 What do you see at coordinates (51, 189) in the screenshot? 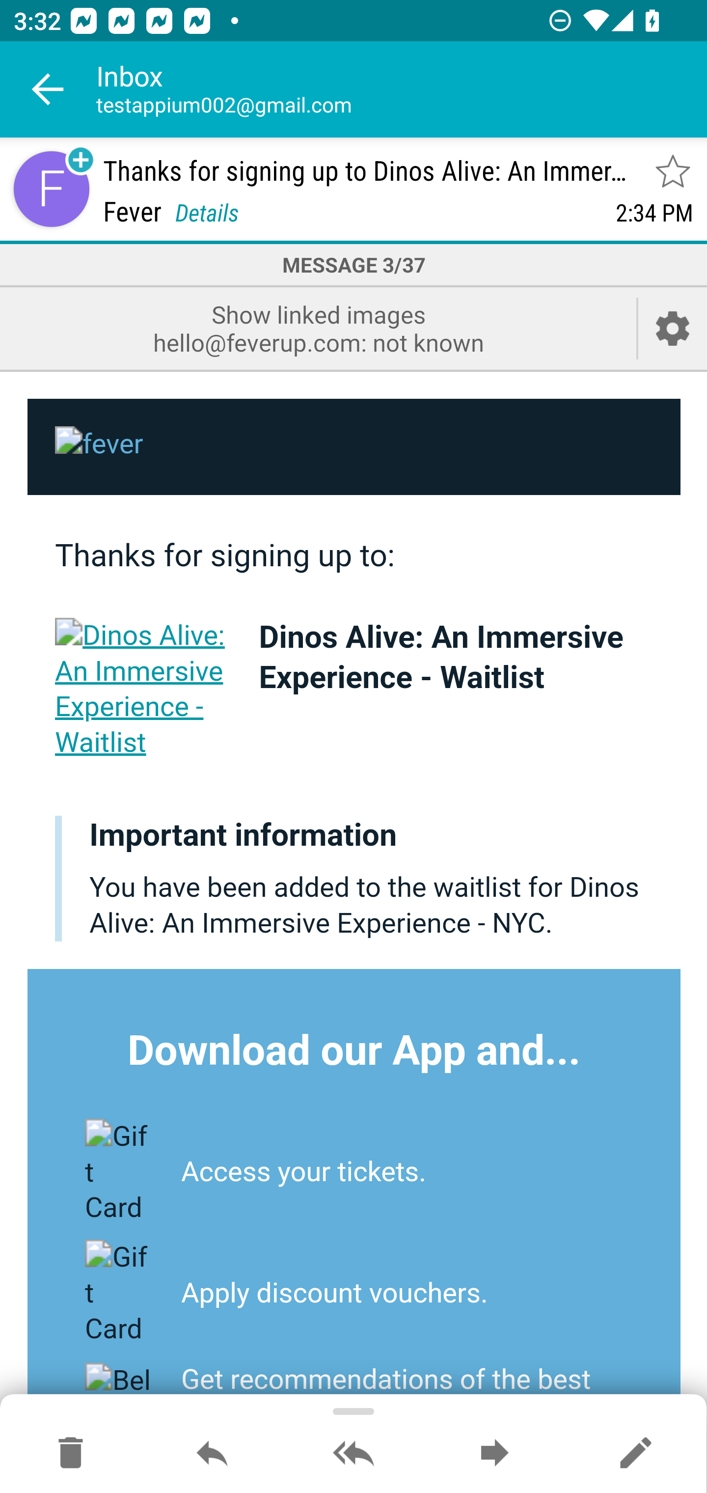
I see `Sender contact button` at bounding box center [51, 189].